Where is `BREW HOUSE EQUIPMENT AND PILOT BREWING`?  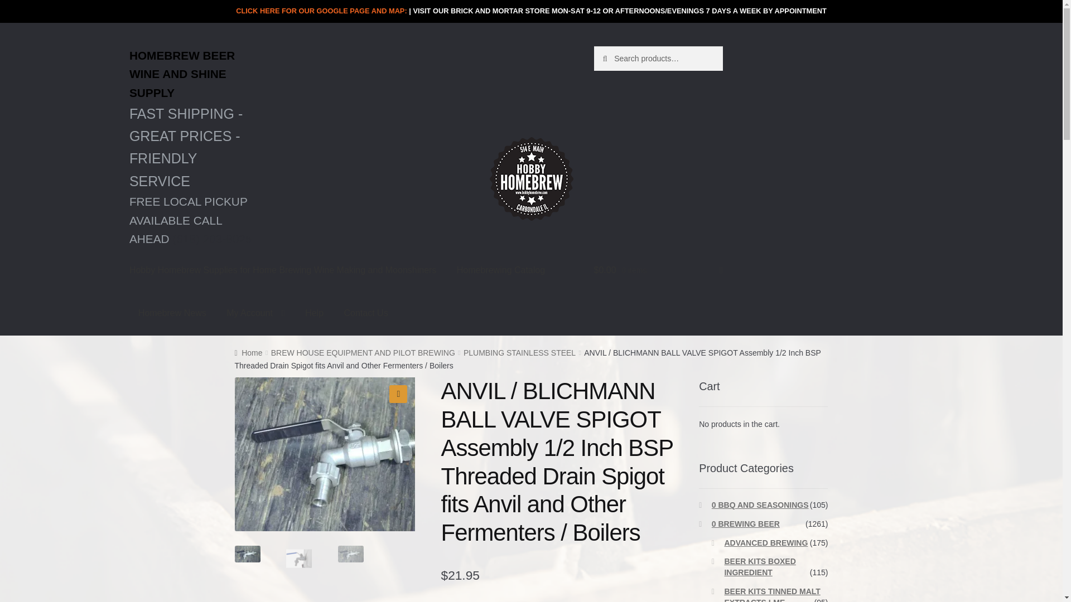 BREW HOUSE EQUIPMENT AND PILOT BREWING is located at coordinates (363, 353).